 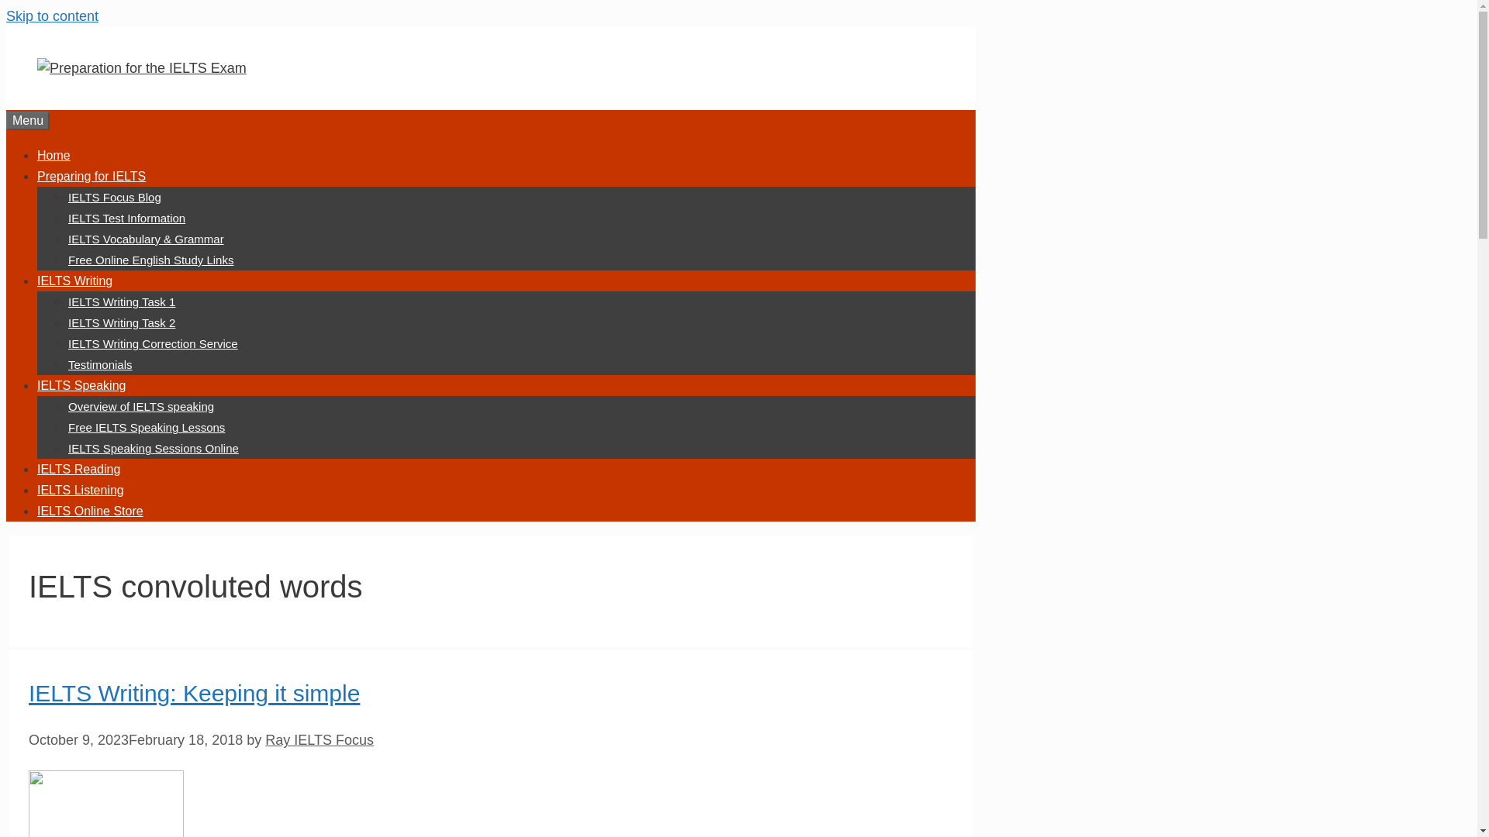 What do you see at coordinates (154, 448) in the screenshot?
I see `IELTS Speaking Sessions Online` at bounding box center [154, 448].